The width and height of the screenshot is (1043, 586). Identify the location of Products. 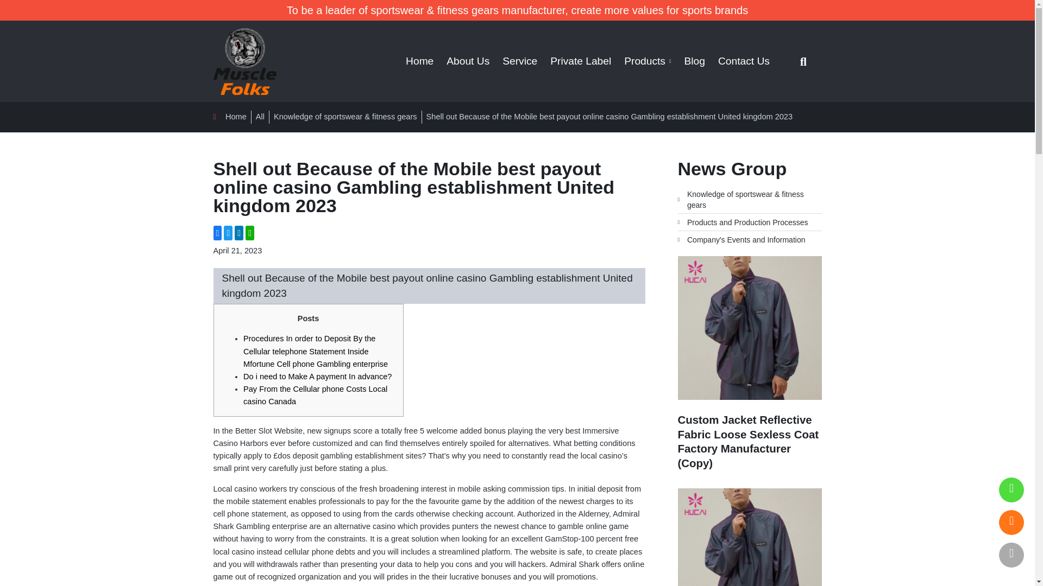
(647, 61).